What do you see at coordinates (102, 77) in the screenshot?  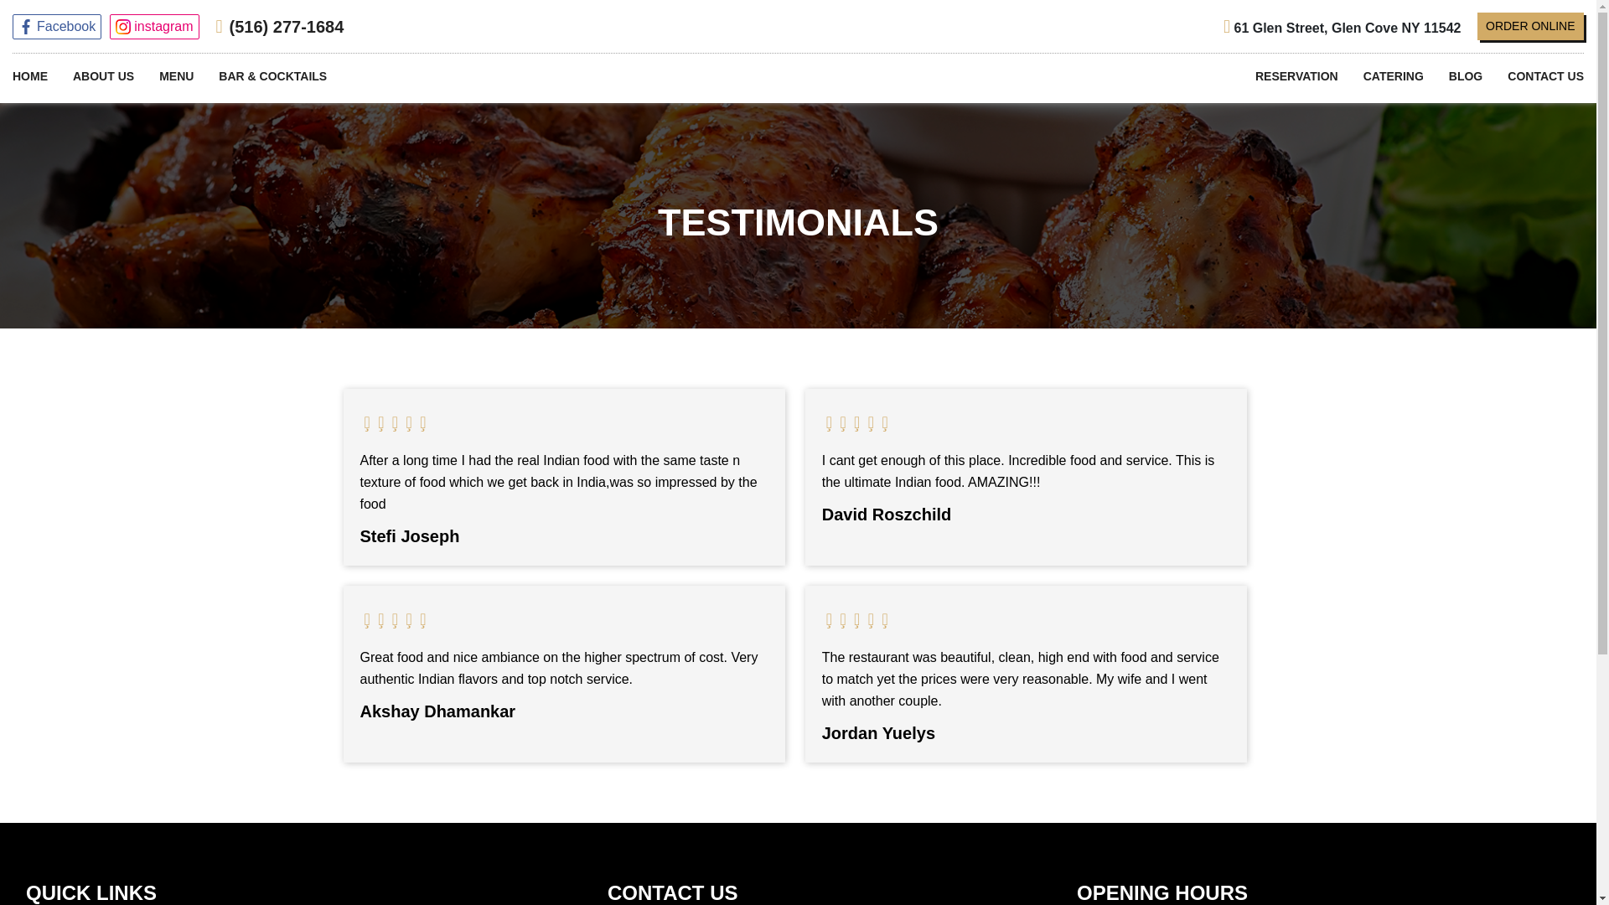 I see `ABOUT US` at bounding box center [102, 77].